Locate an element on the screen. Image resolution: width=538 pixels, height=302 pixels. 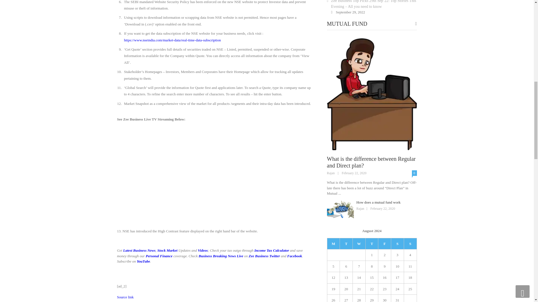
Income Tax Calculator is located at coordinates (272, 250).